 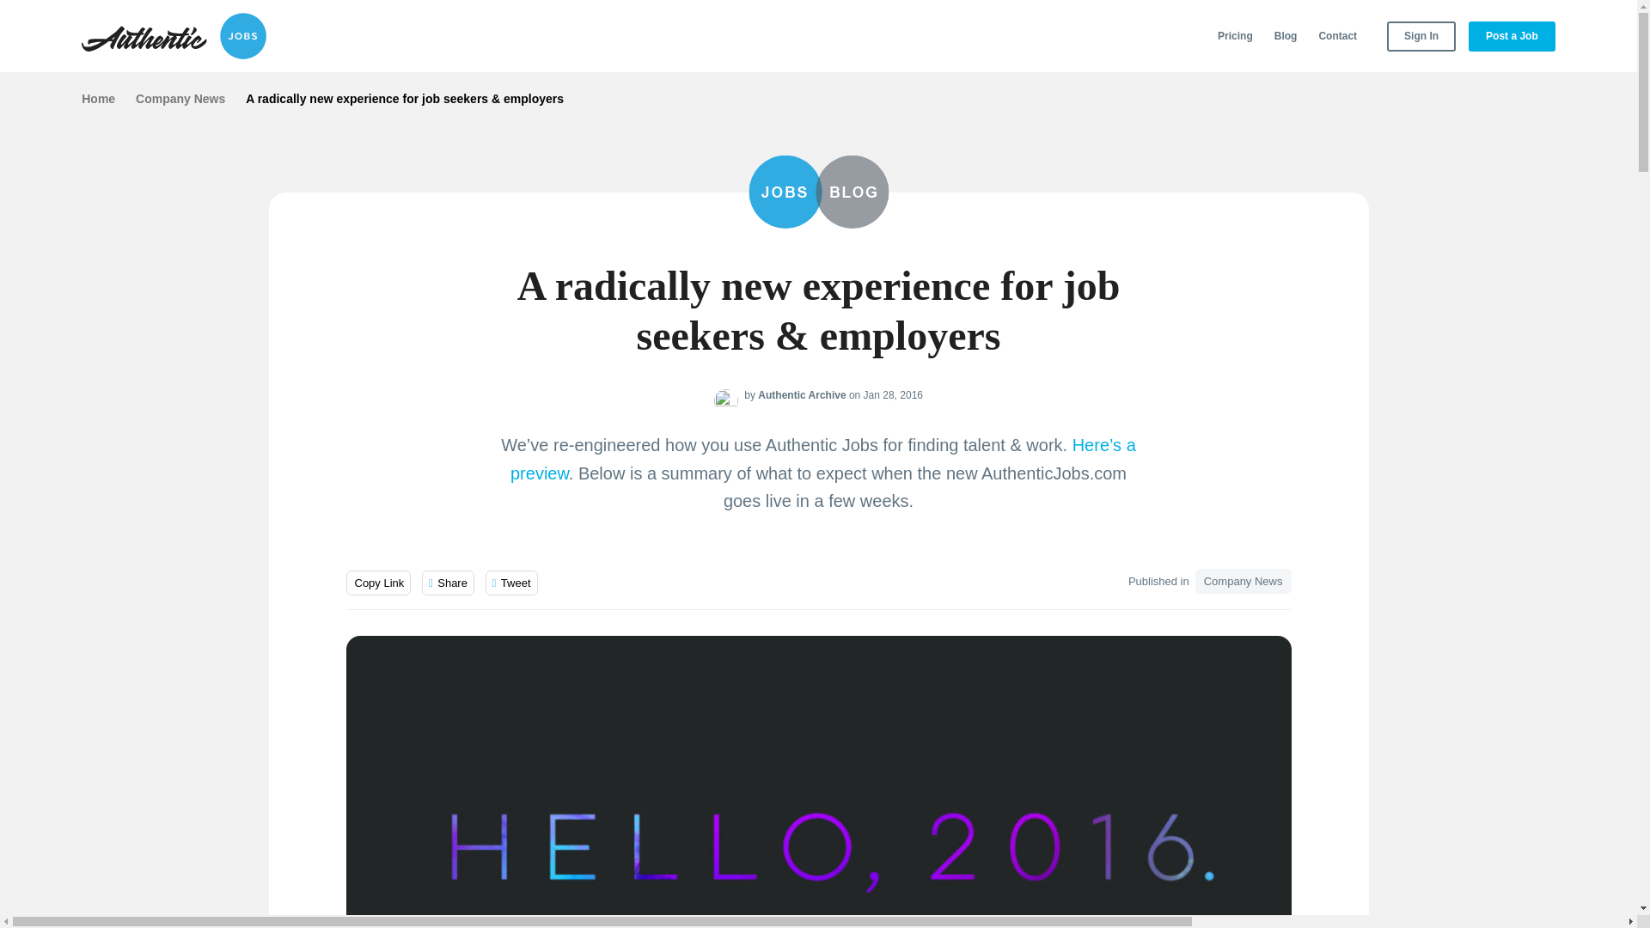 What do you see at coordinates (378, 583) in the screenshot?
I see `Copy Link` at bounding box center [378, 583].